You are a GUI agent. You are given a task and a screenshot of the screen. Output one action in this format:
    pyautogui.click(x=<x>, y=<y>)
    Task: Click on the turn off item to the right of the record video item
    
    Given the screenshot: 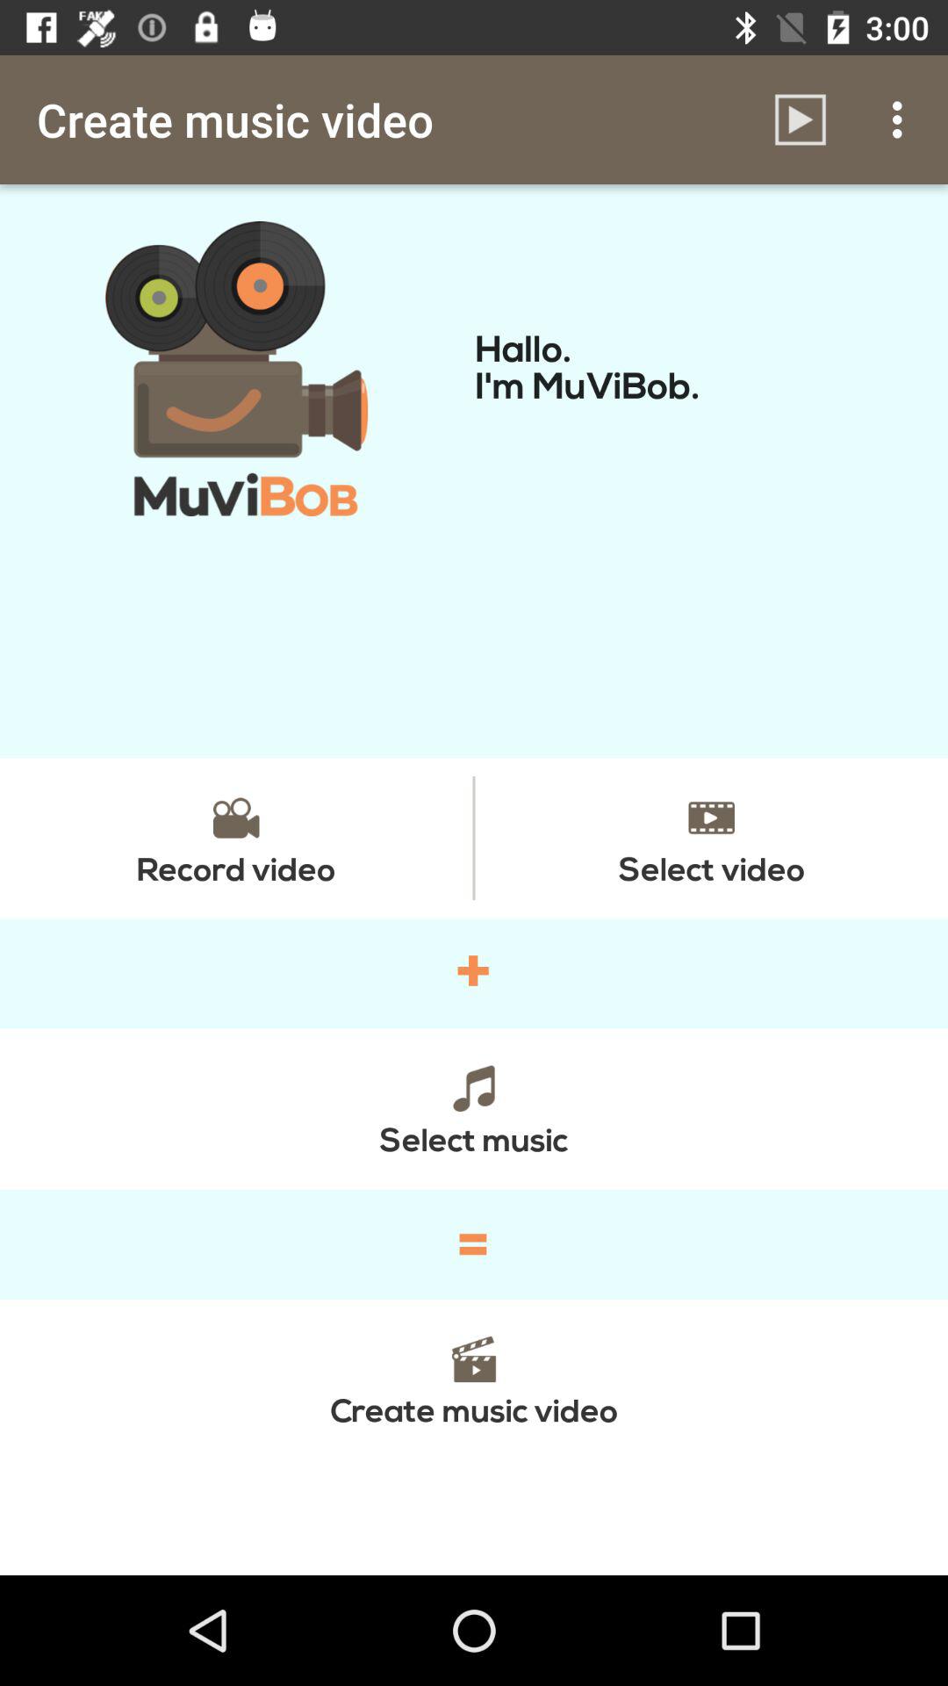 What is the action you would take?
    pyautogui.click(x=711, y=838)
    